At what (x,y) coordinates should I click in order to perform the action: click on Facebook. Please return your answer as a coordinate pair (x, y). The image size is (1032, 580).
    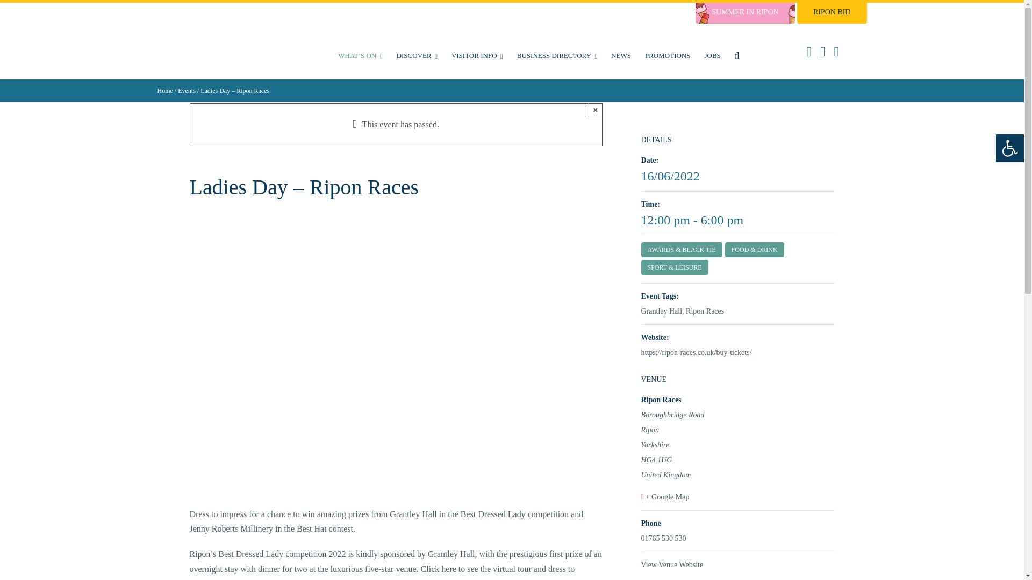
    Looking at the image, I should click on (808, 52).